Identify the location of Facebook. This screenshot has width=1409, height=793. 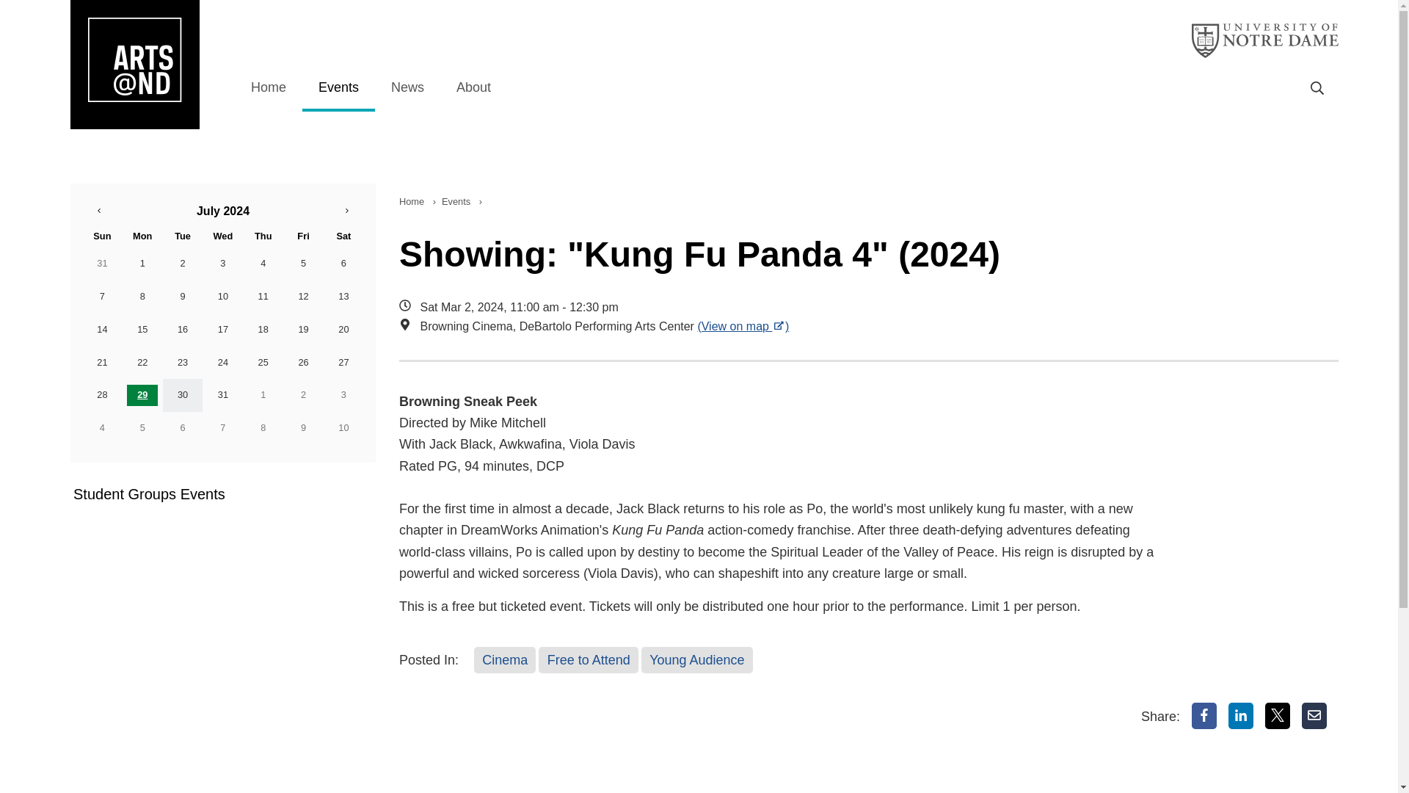
(1204, 715).